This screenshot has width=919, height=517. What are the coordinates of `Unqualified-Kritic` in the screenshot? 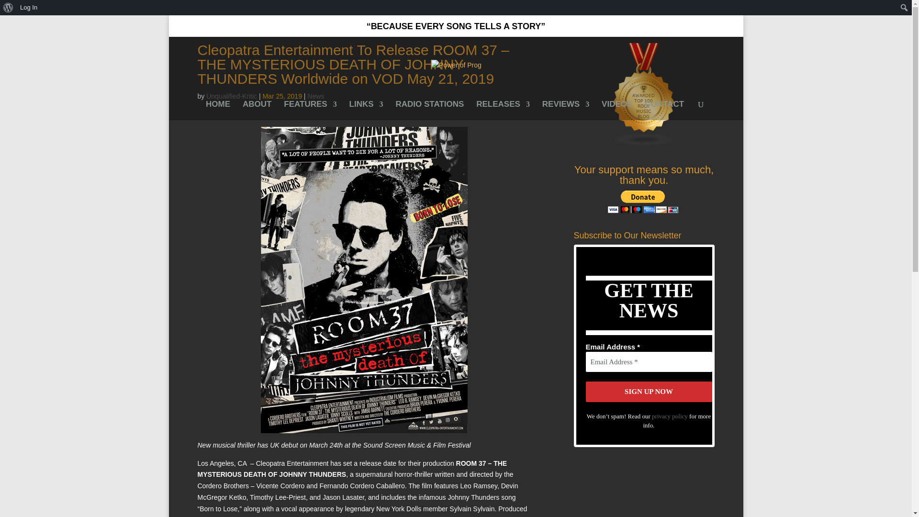 It's located at (232, 96).